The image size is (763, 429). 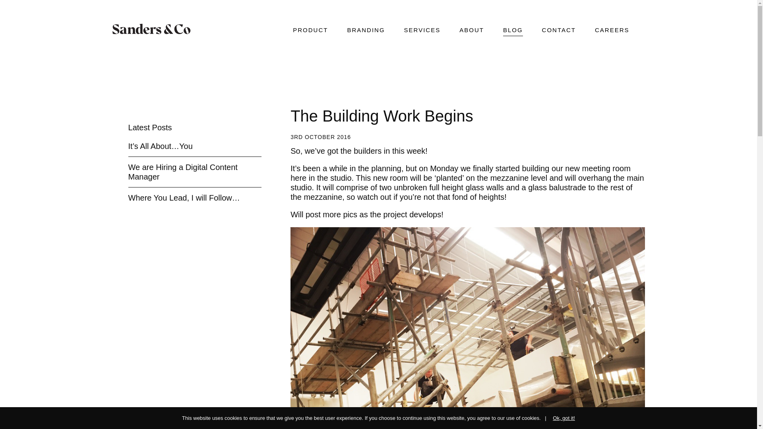 What do you see at coordinates (471, 31) in the screenshot?
I see `ABOUT` at bounding box center [471, 31].